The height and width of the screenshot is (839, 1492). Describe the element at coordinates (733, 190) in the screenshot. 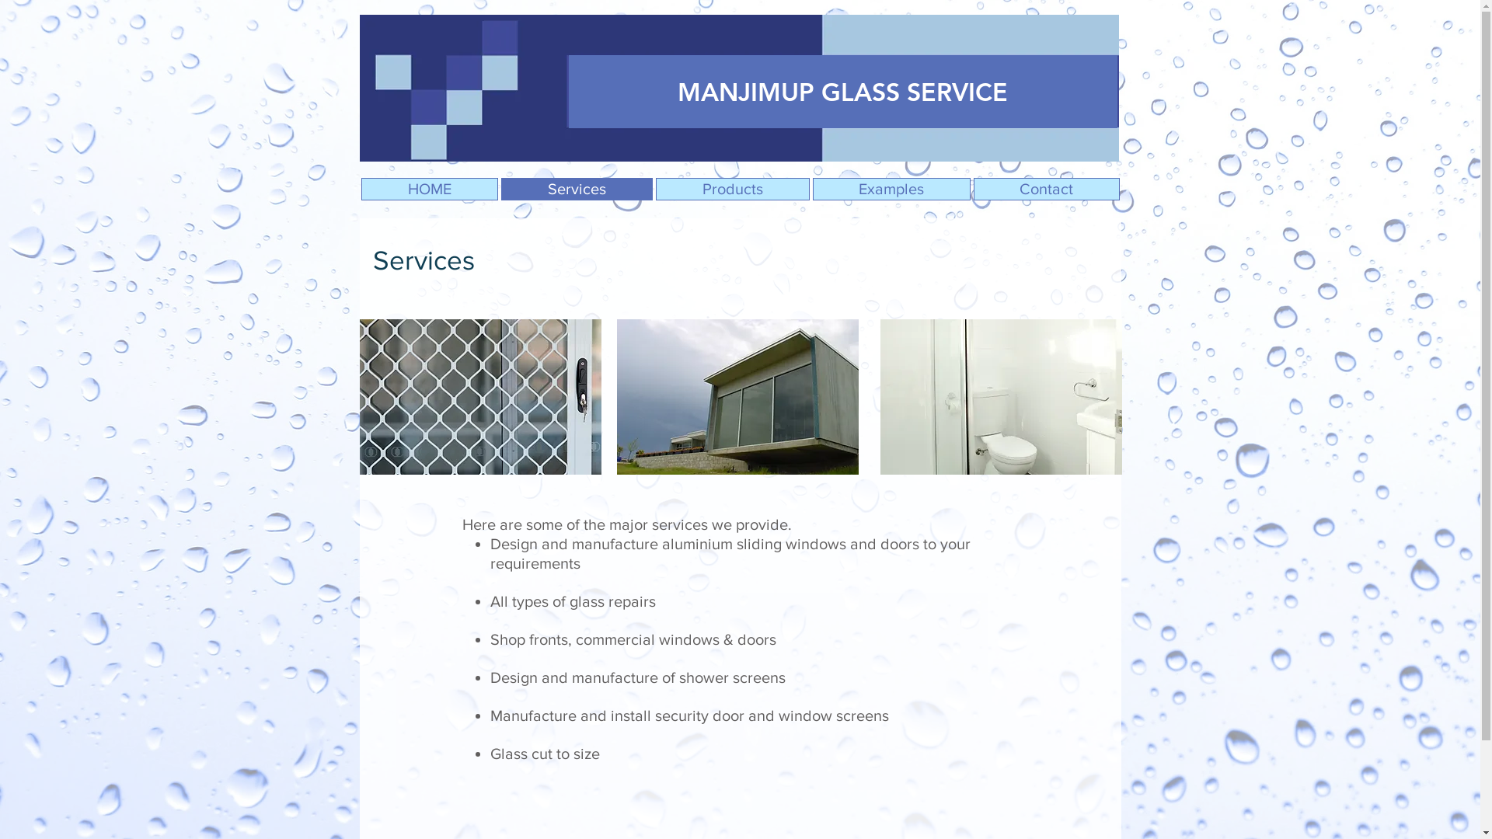

I see `Products` at that location.